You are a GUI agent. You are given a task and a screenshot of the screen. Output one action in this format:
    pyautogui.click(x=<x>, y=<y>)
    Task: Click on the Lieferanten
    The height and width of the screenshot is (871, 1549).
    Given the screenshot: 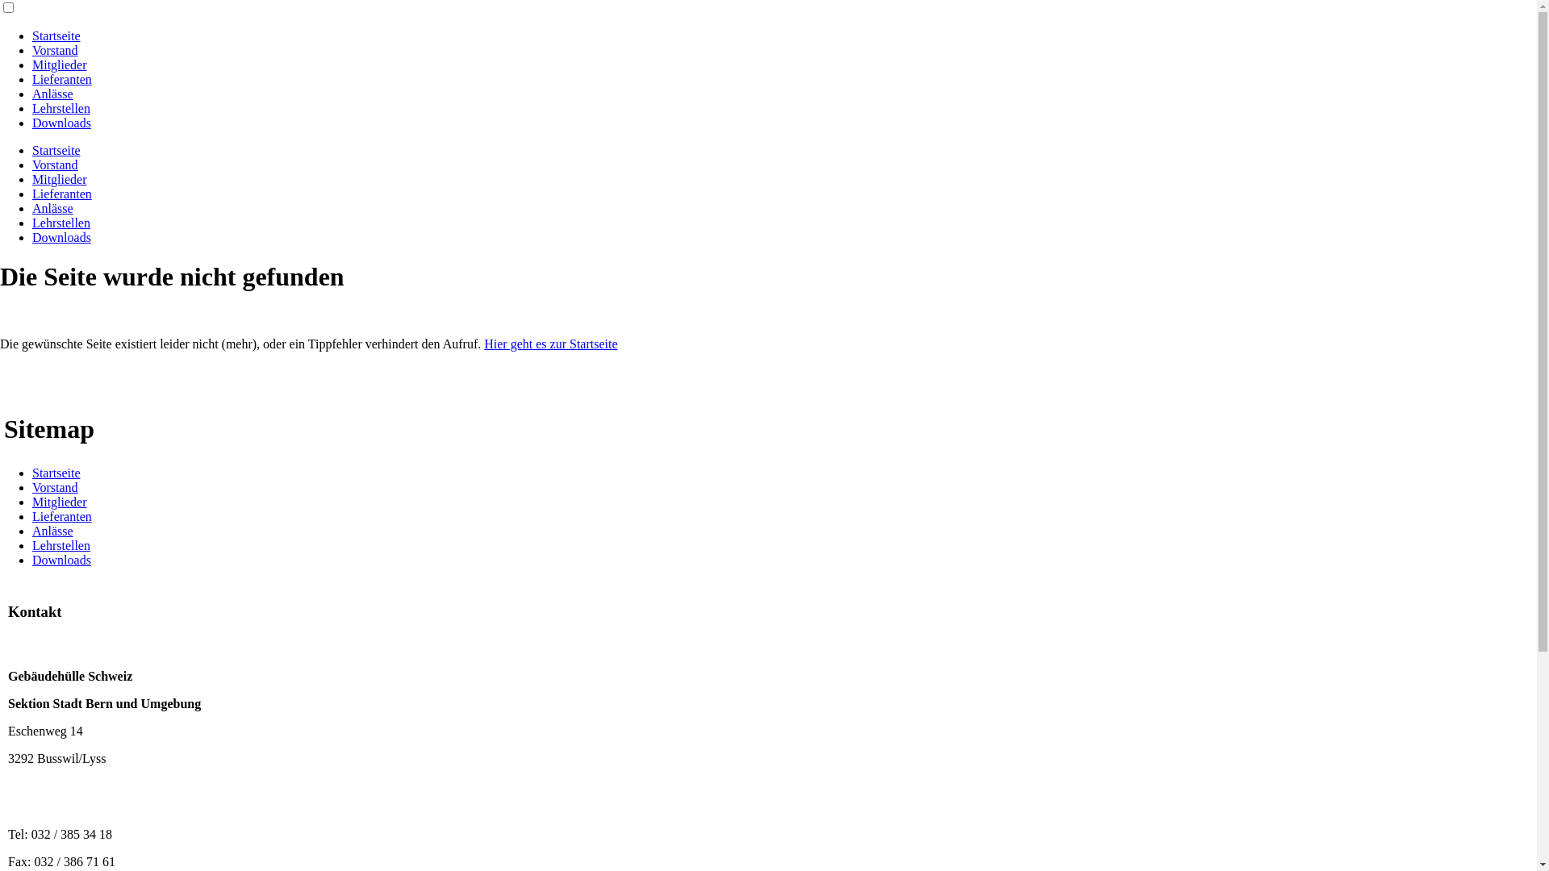 What is the action you would take?
    pyautogui.click(x=62, y=516)
    